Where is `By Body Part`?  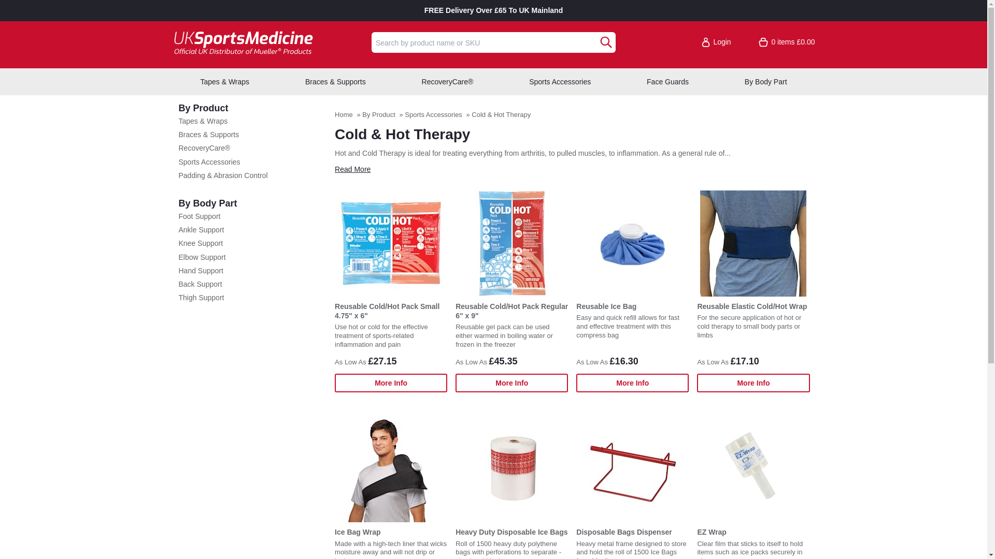 By Body Part is located at coordinates (251, 204).